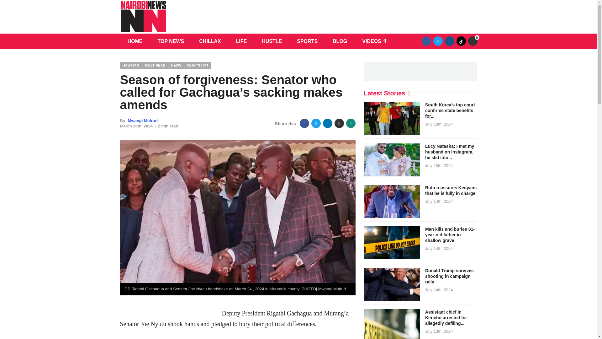 The height and width of the screenshot is (339, 602). Describe the element at coordinates (339, 123) in the screenshot. I see `Email` at that location.